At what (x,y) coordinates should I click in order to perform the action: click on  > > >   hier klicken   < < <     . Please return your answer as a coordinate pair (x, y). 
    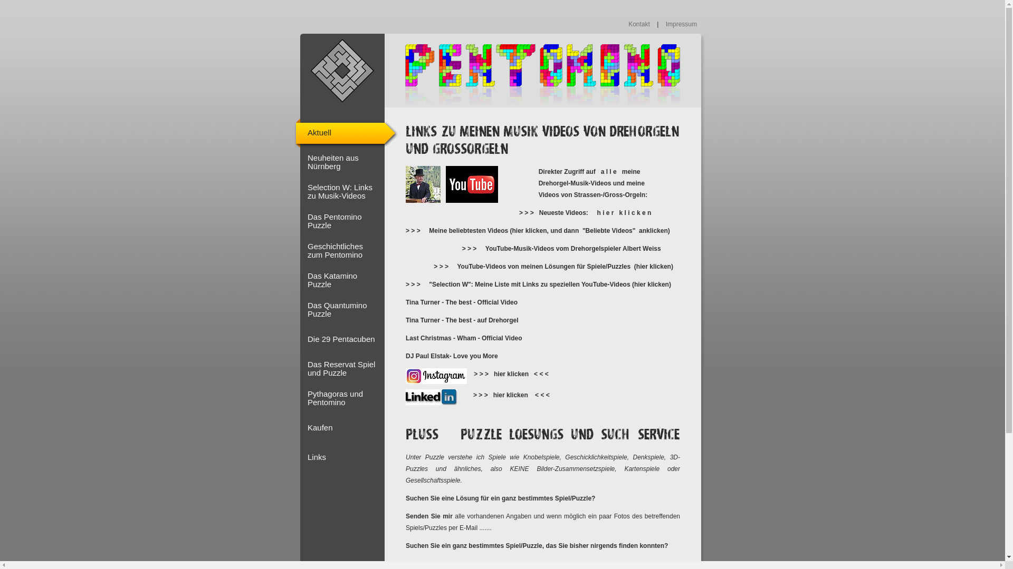
    Looking at the image, I should click on (515, 374).